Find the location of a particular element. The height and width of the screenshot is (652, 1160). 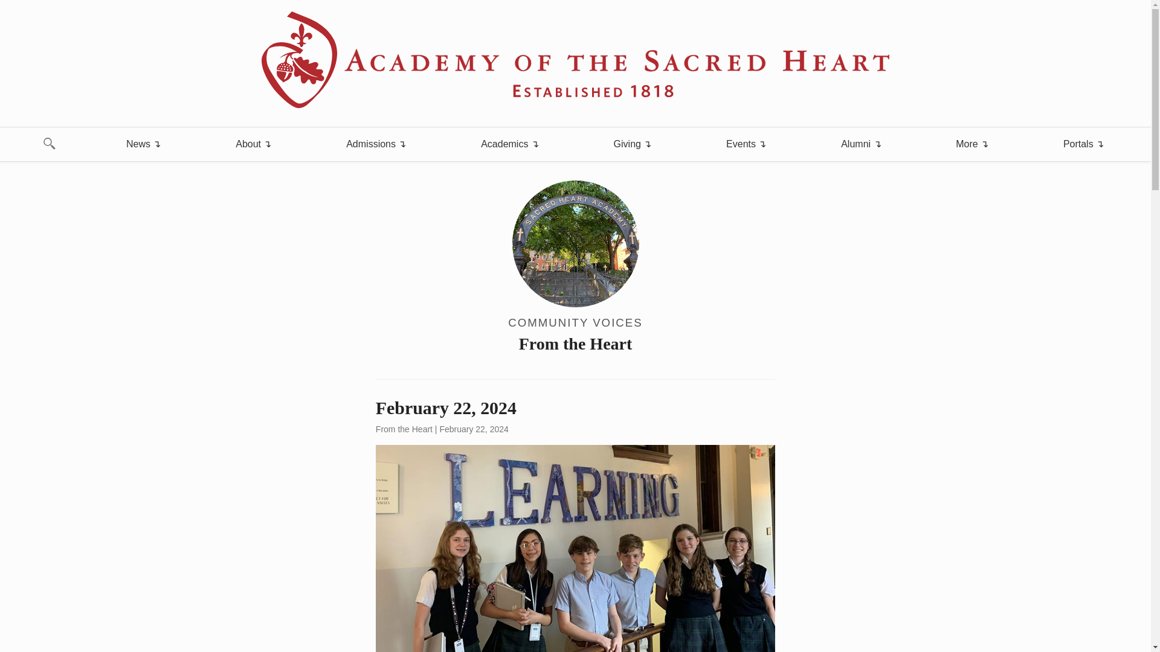

Academy of the Sacred Heart is located at coordinates (575, 60).